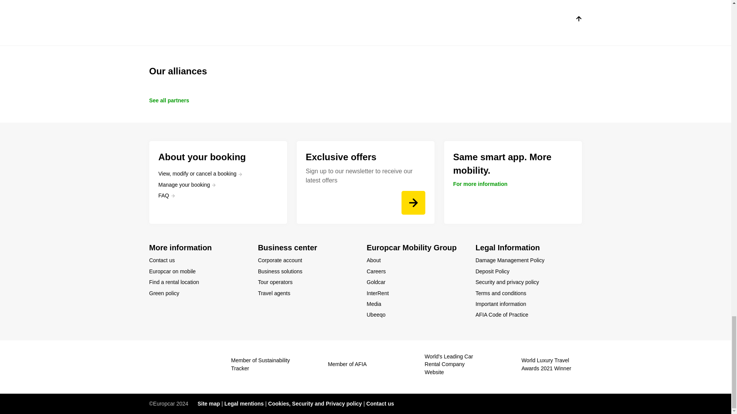 The width and height of the screenshot is (737, 414). I want to click on More information, so click(198, 248).